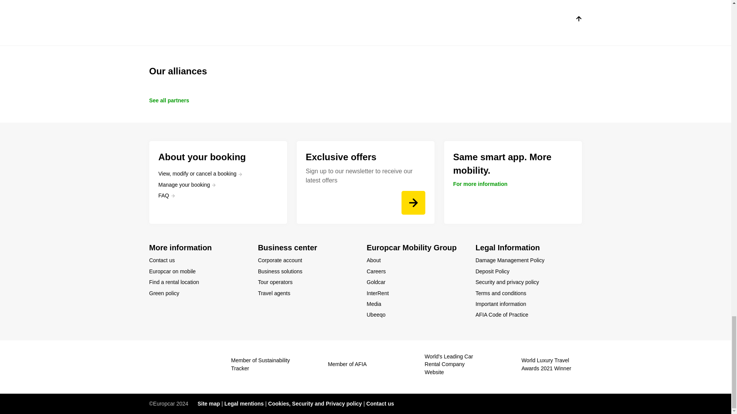 The width and height of the screenshot is (737, 414). I want to click on More information, so click(198, 248).